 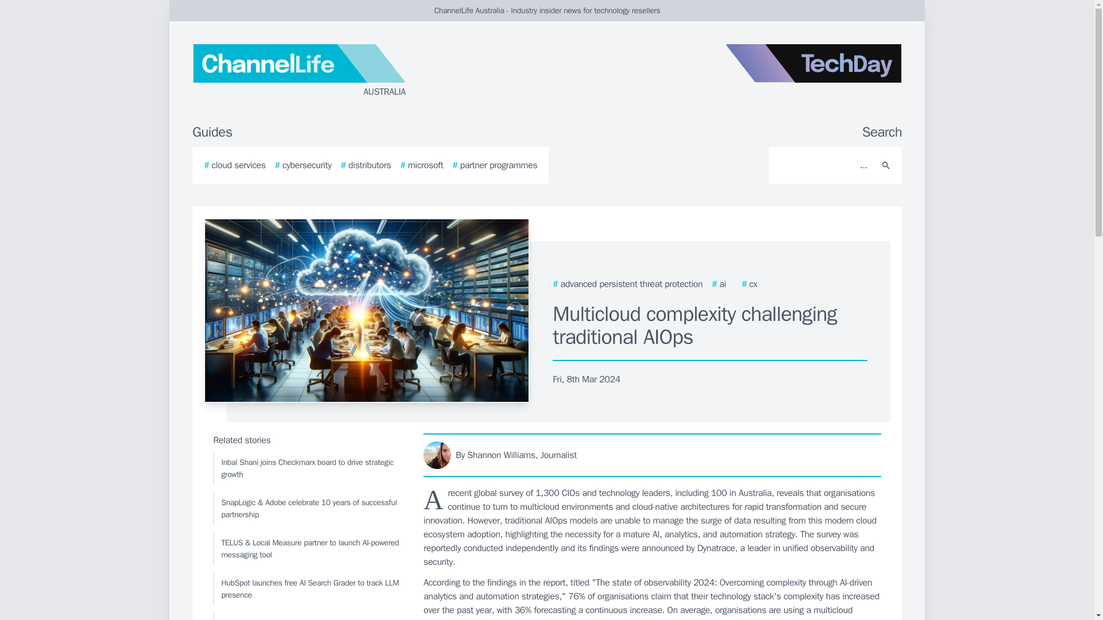 What do you see at coordinates (307, 468) in the screenshot?
I see `Inbal Shani joins Checkmarx board to drive strategic growth` at bounding box center [307, 468].